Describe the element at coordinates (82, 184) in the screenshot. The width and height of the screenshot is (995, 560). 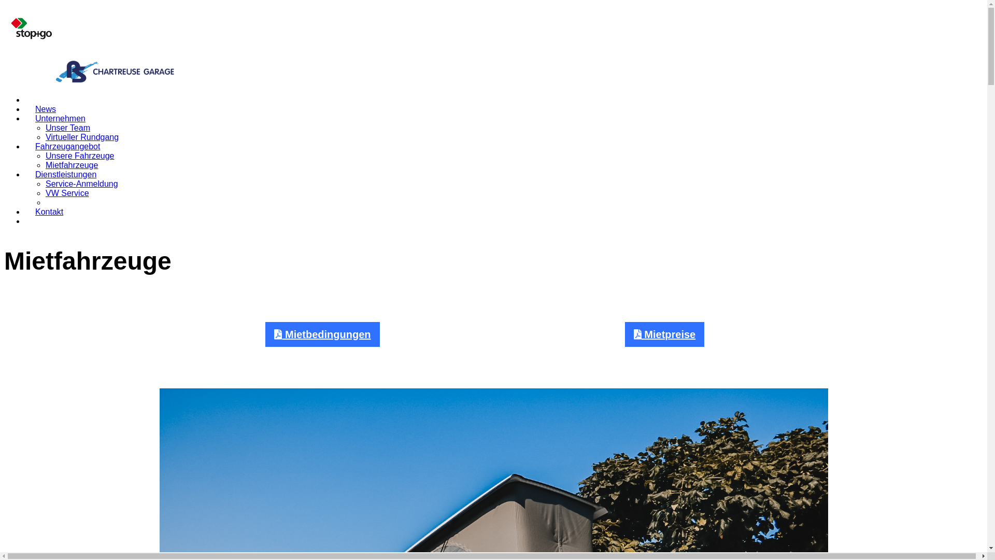
I see `Service-Anmeldung` at that location.